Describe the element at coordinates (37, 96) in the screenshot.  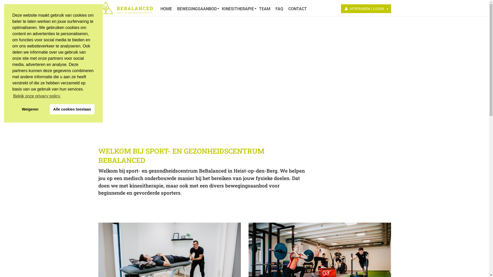
I see `Bekijk onze privacy policy.` at that location.